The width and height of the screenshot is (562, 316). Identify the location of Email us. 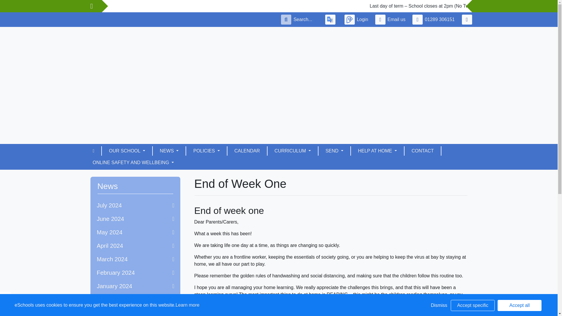
(392, 19).